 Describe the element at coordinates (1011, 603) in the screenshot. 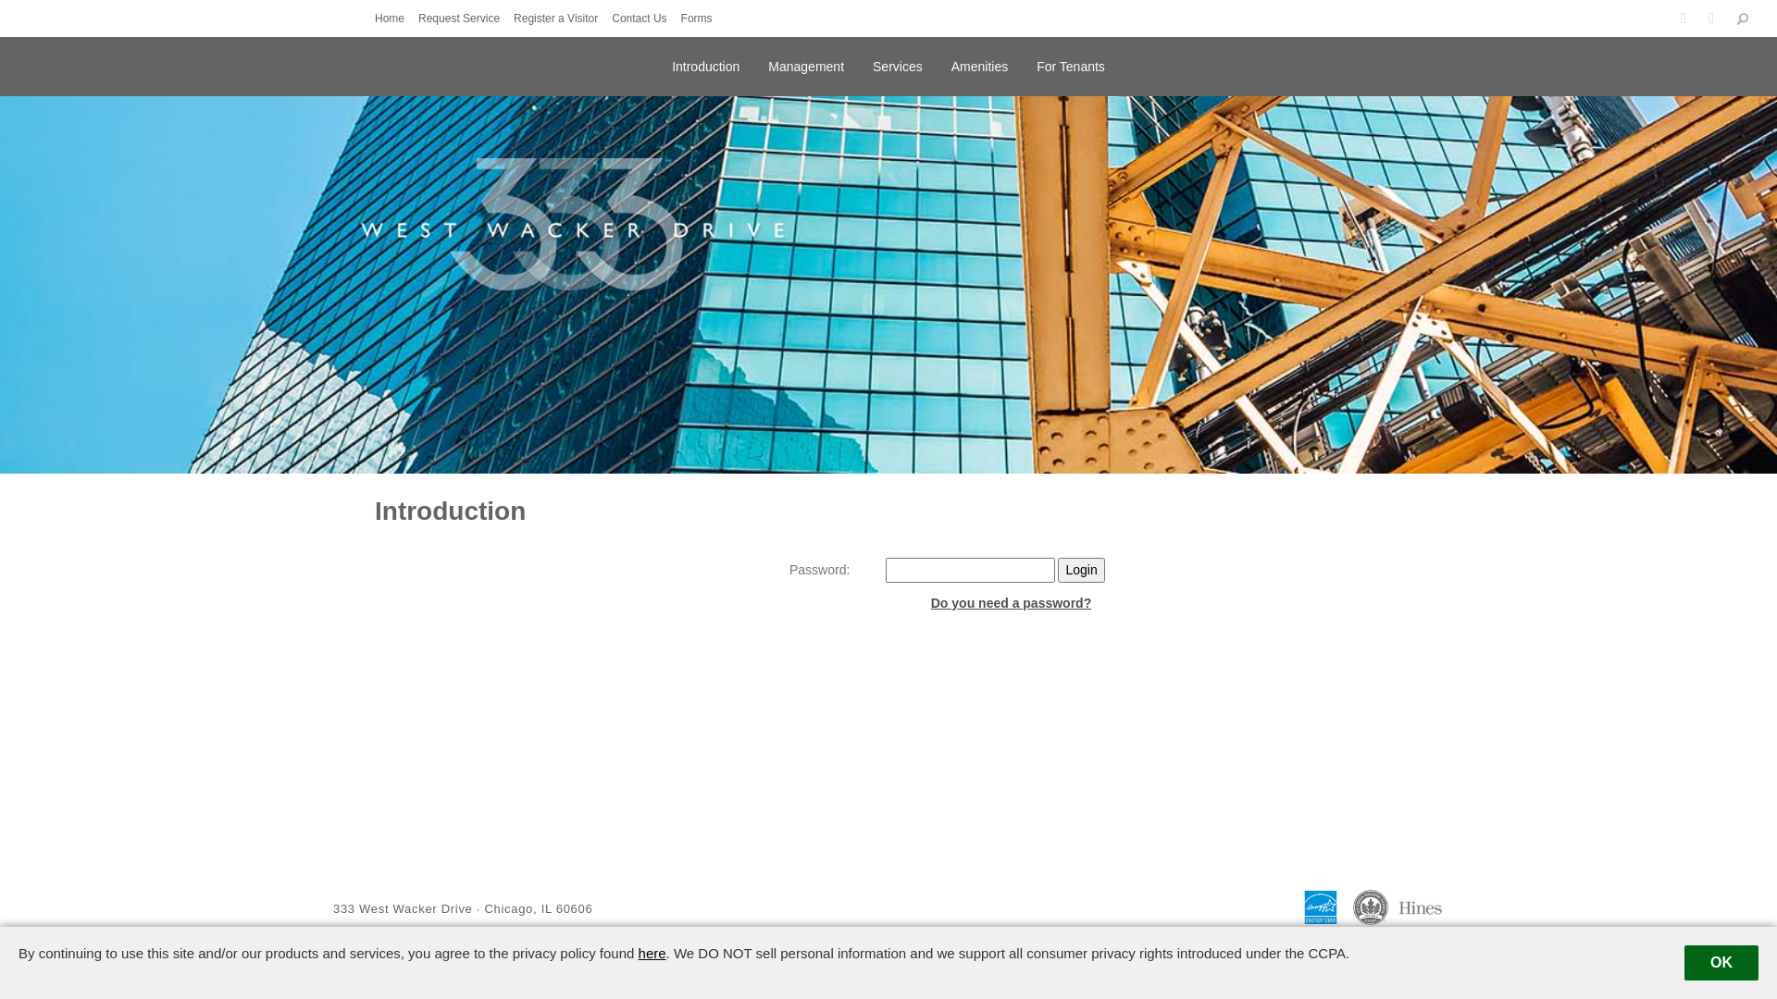

I see `Do you need a password?` at that location.